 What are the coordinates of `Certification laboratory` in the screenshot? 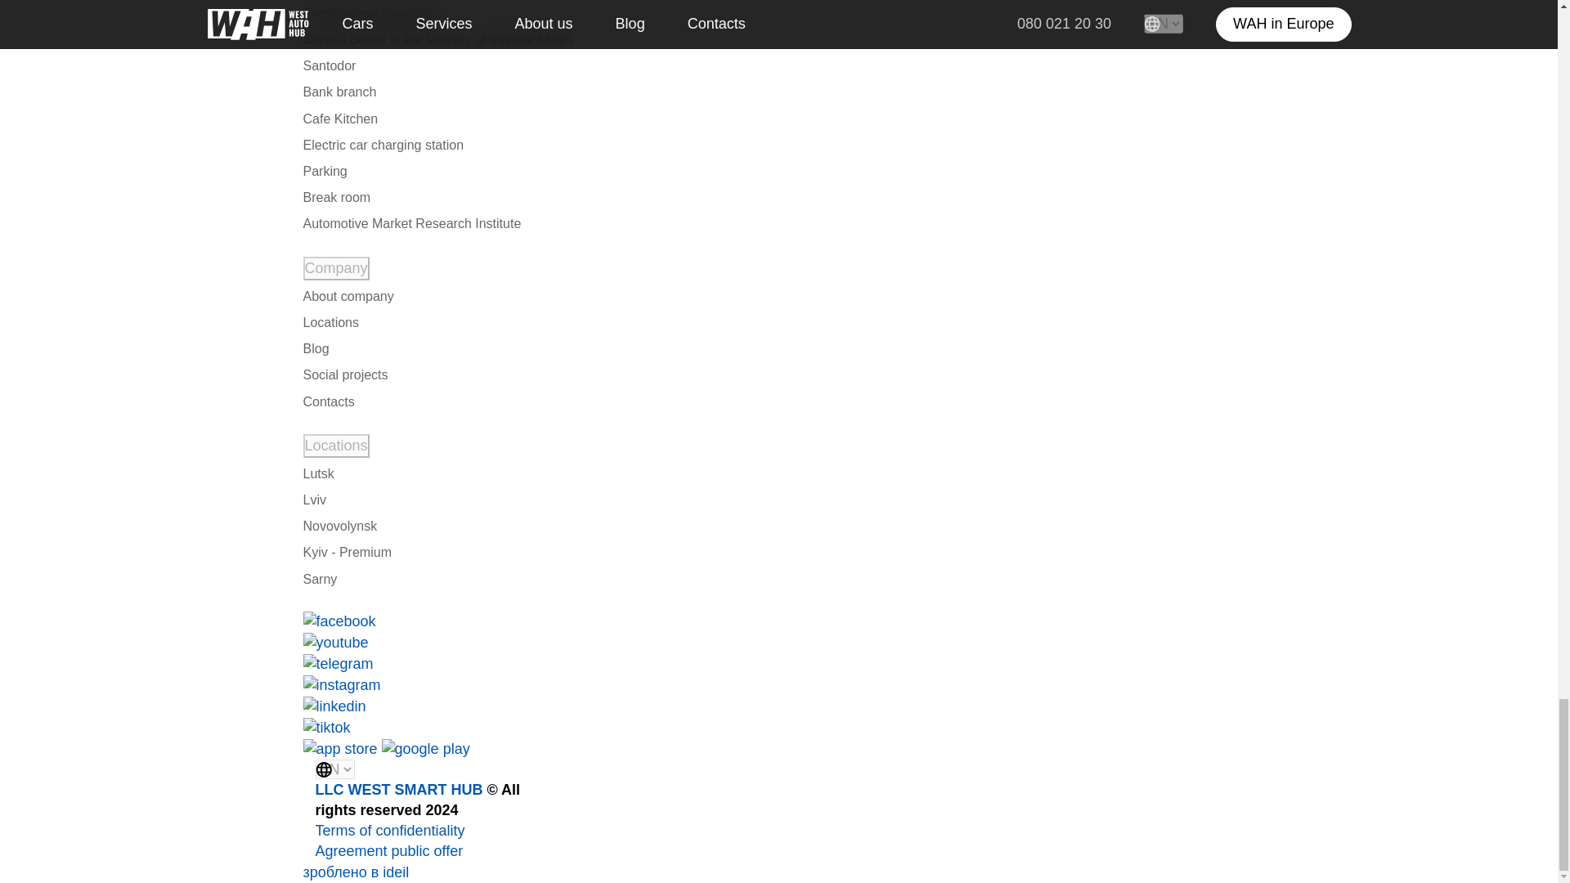 It's located at (368, 13).